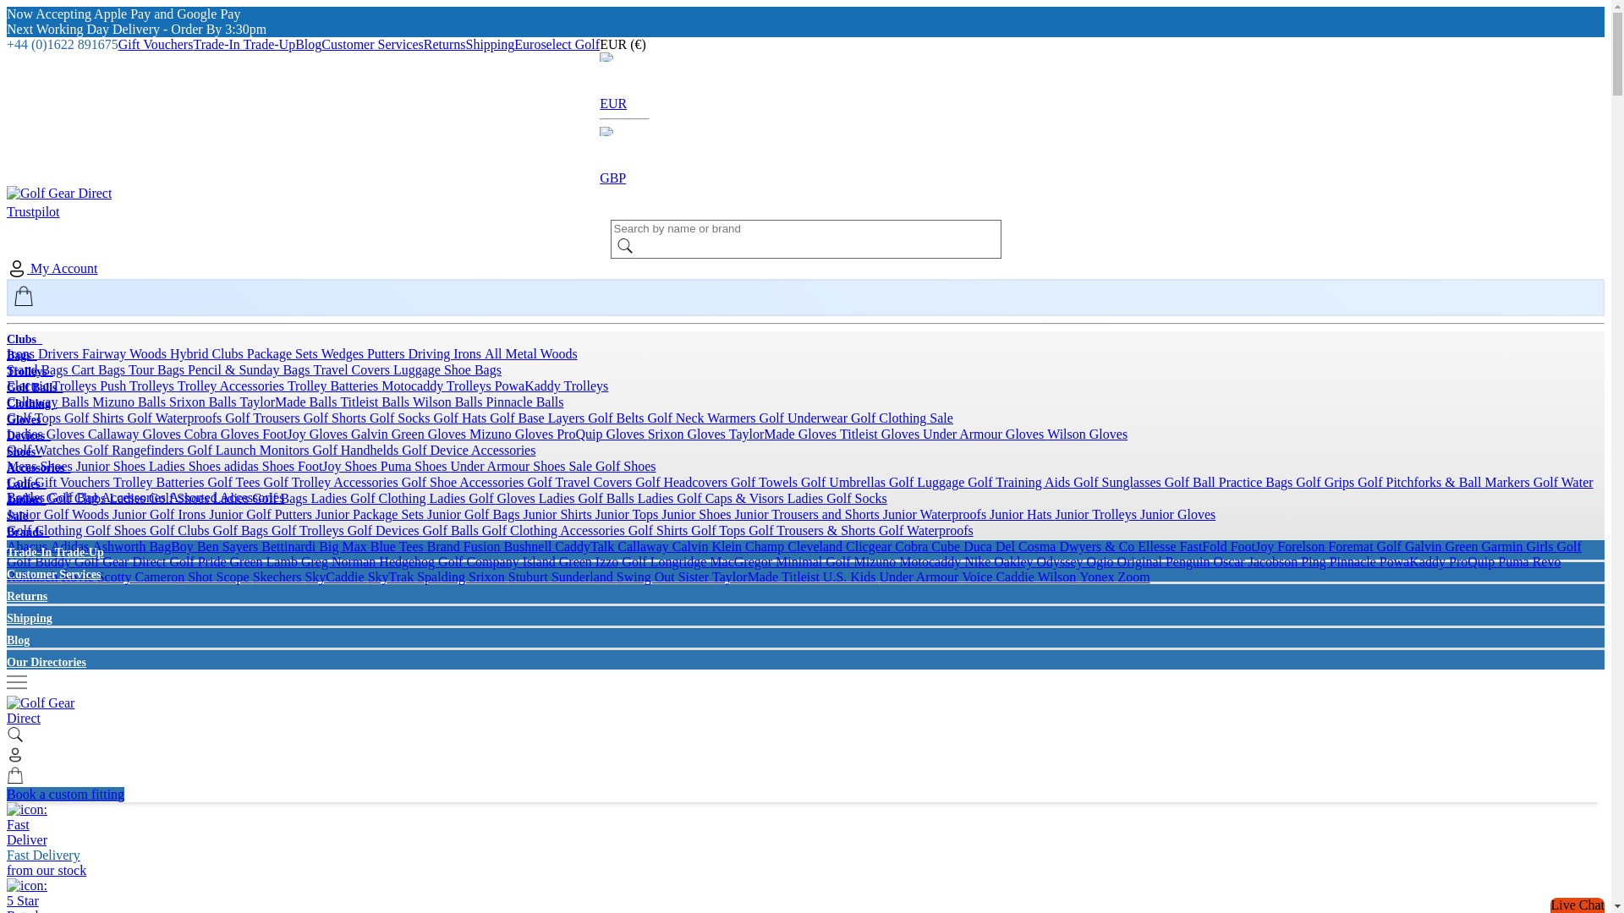 The width and height of the screenshot is (1624, 913). I want to click on Trolleys  , so click(30, 372).